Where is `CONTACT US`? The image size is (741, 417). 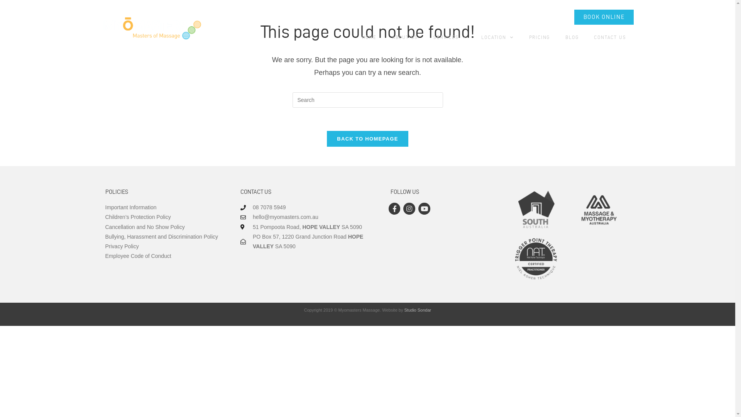
CONTACT US is located at coordinates (610, 37).